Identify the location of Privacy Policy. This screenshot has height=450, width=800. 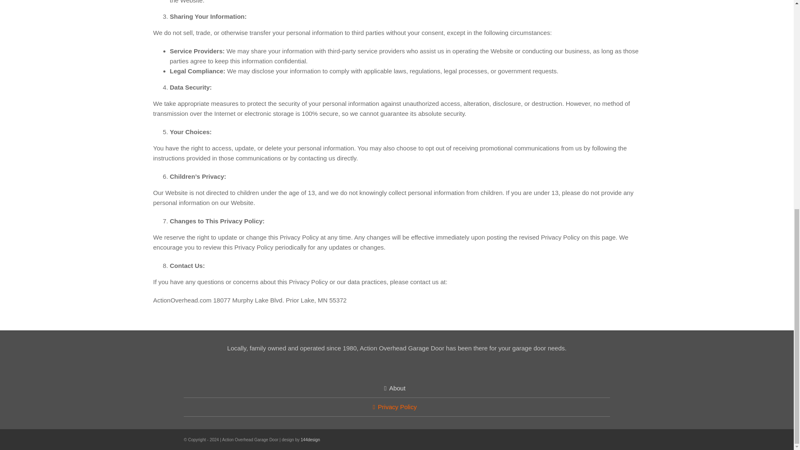
(397, 407).